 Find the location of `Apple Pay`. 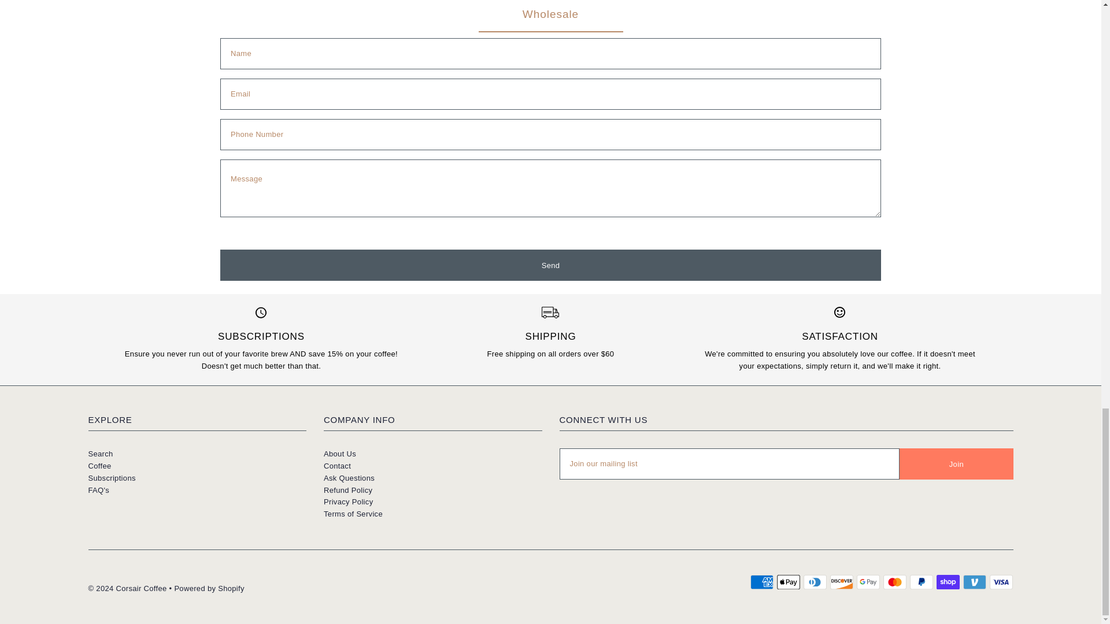

Apple Pay is located at coordinates (789, 582).